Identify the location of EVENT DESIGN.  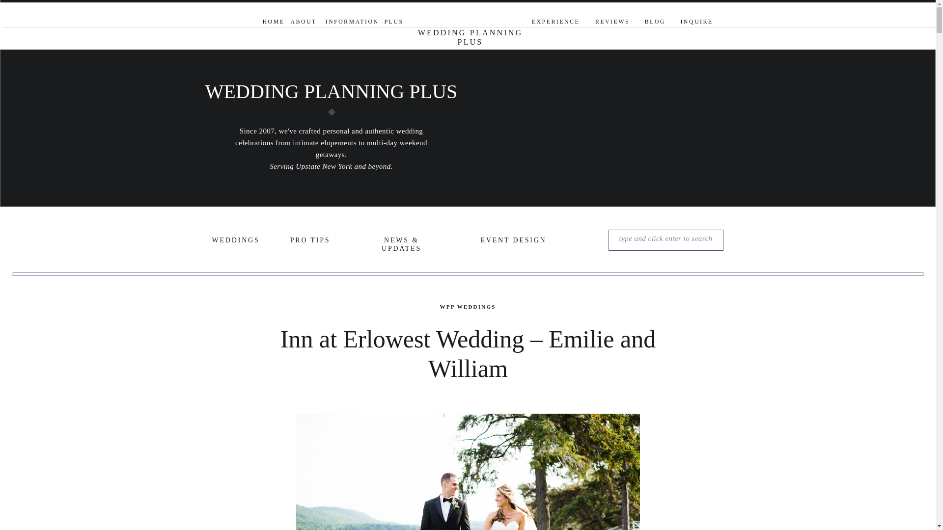
(513, 241).